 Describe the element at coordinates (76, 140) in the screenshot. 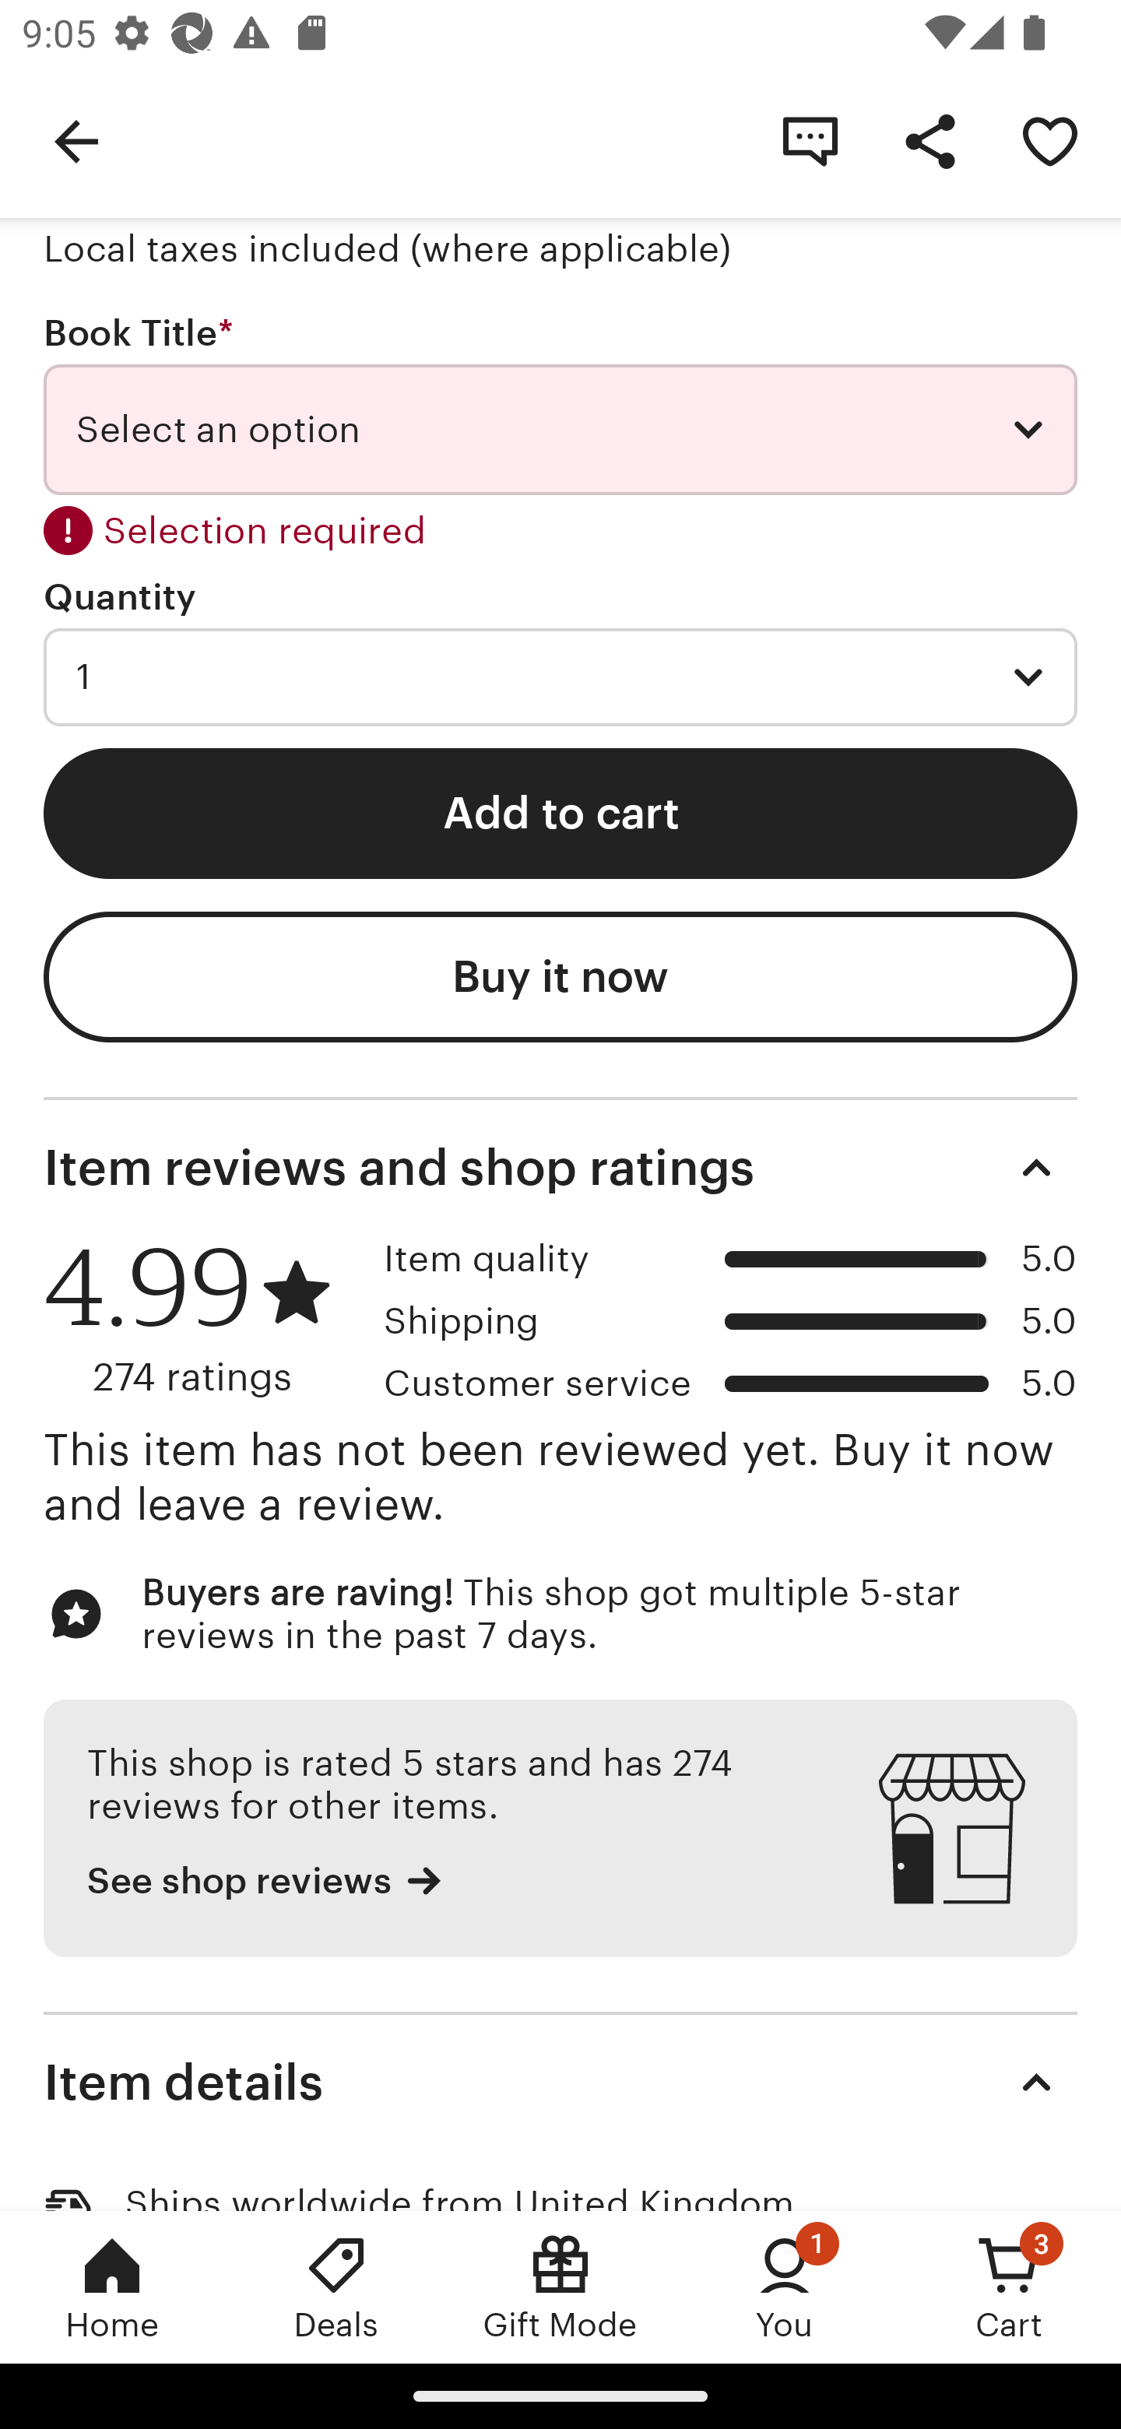

I see `Navigate up` at that location.